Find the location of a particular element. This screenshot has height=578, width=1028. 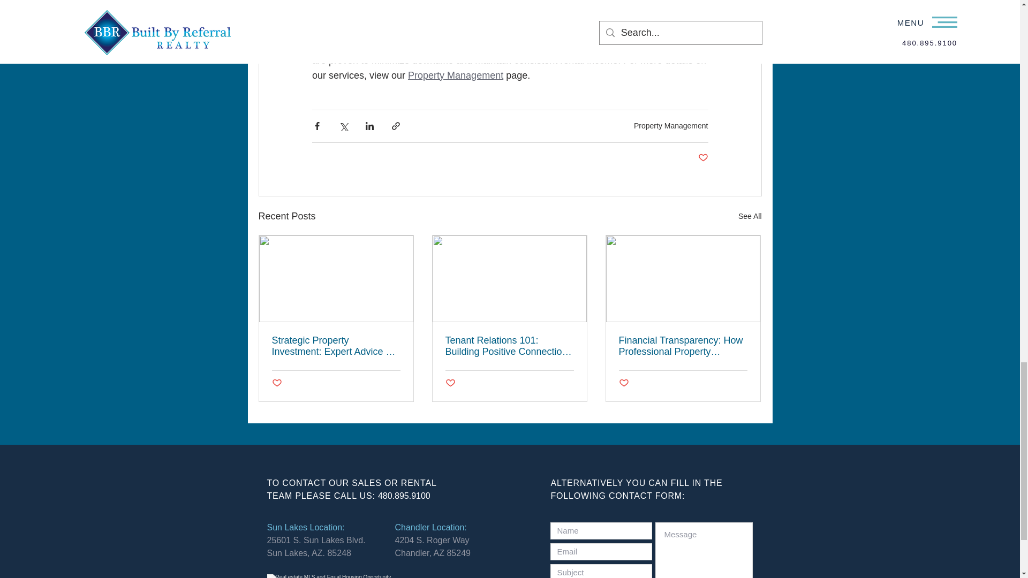

Property Management is located at coordinates (671, 125).